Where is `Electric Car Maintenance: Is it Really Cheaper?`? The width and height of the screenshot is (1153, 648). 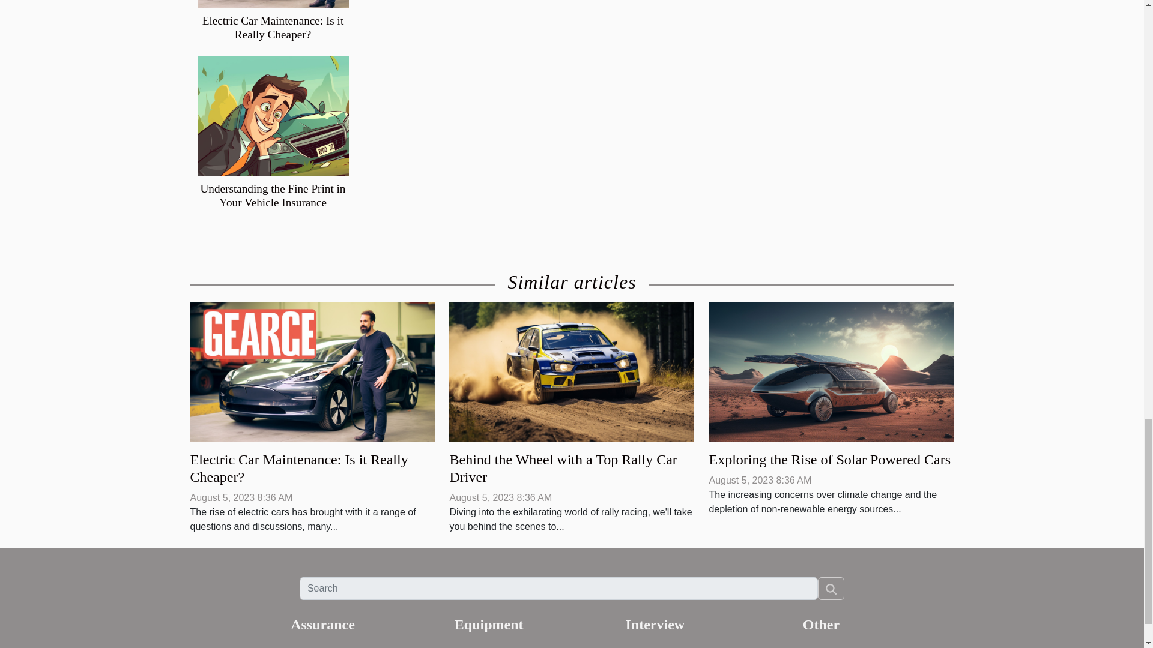
Electric Car Maintenance: Is it Really Cheaper? is located at coordinates (299, 468).